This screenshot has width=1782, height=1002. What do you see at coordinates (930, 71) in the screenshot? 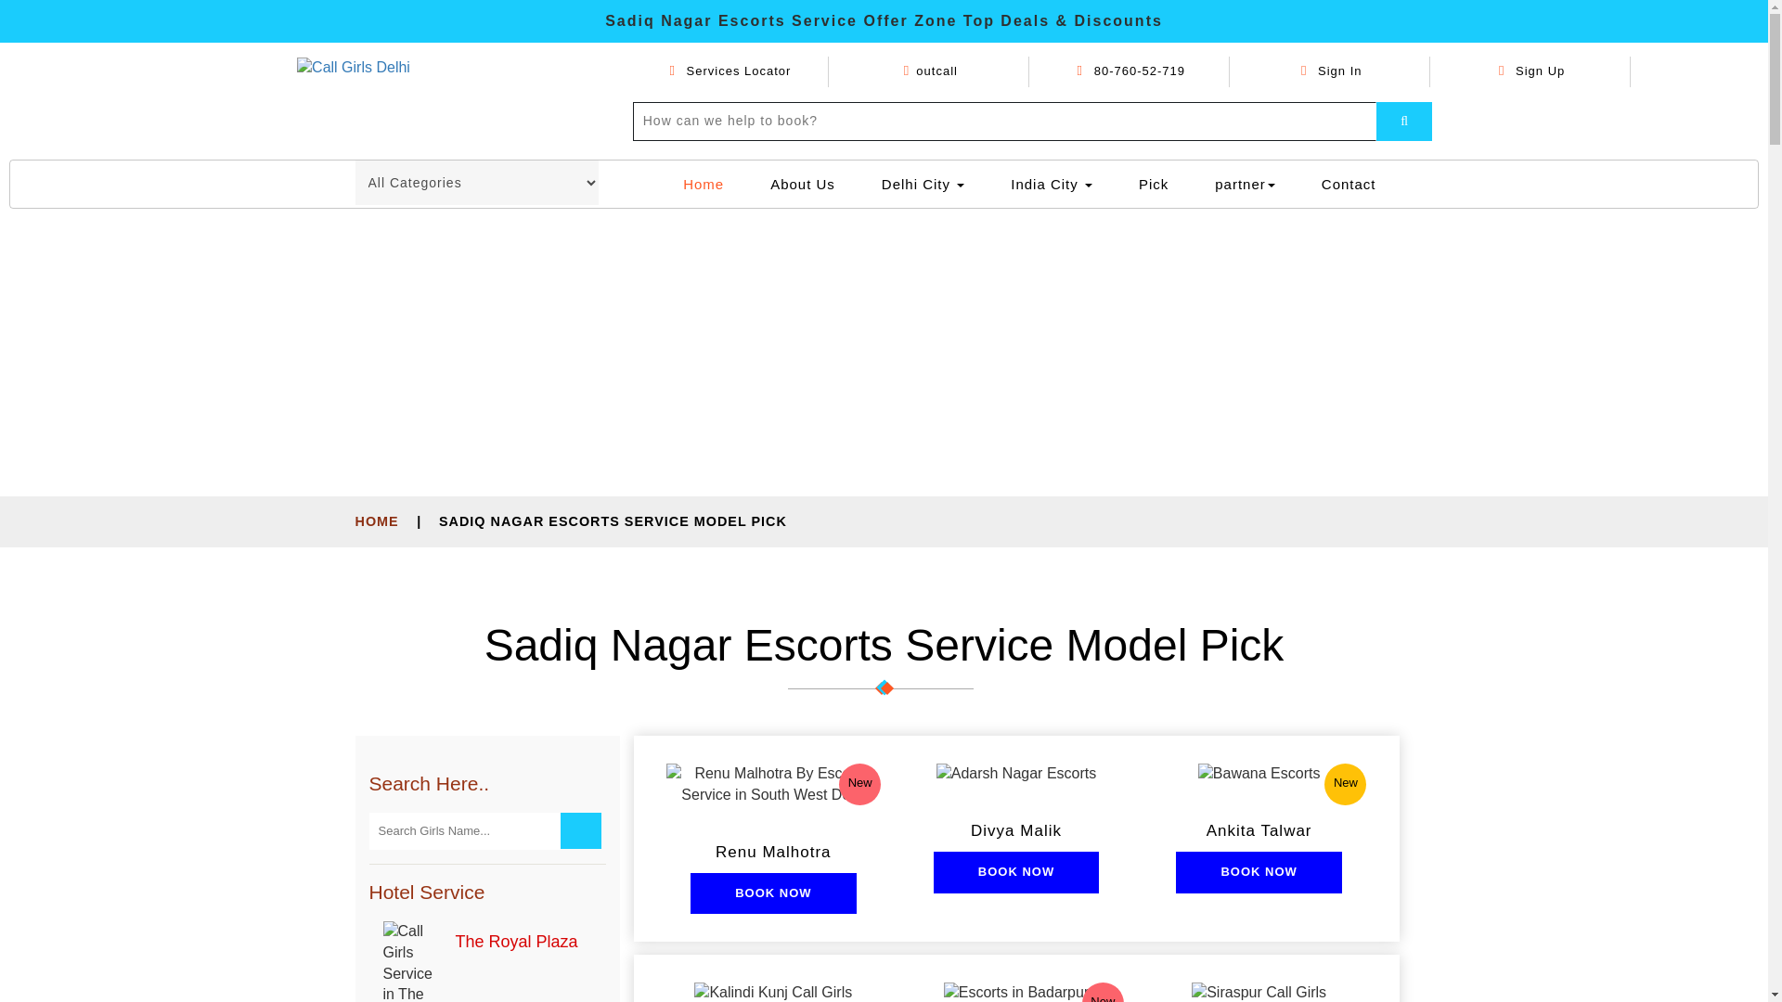
I see `outcall` at bounding box center [930, 71].